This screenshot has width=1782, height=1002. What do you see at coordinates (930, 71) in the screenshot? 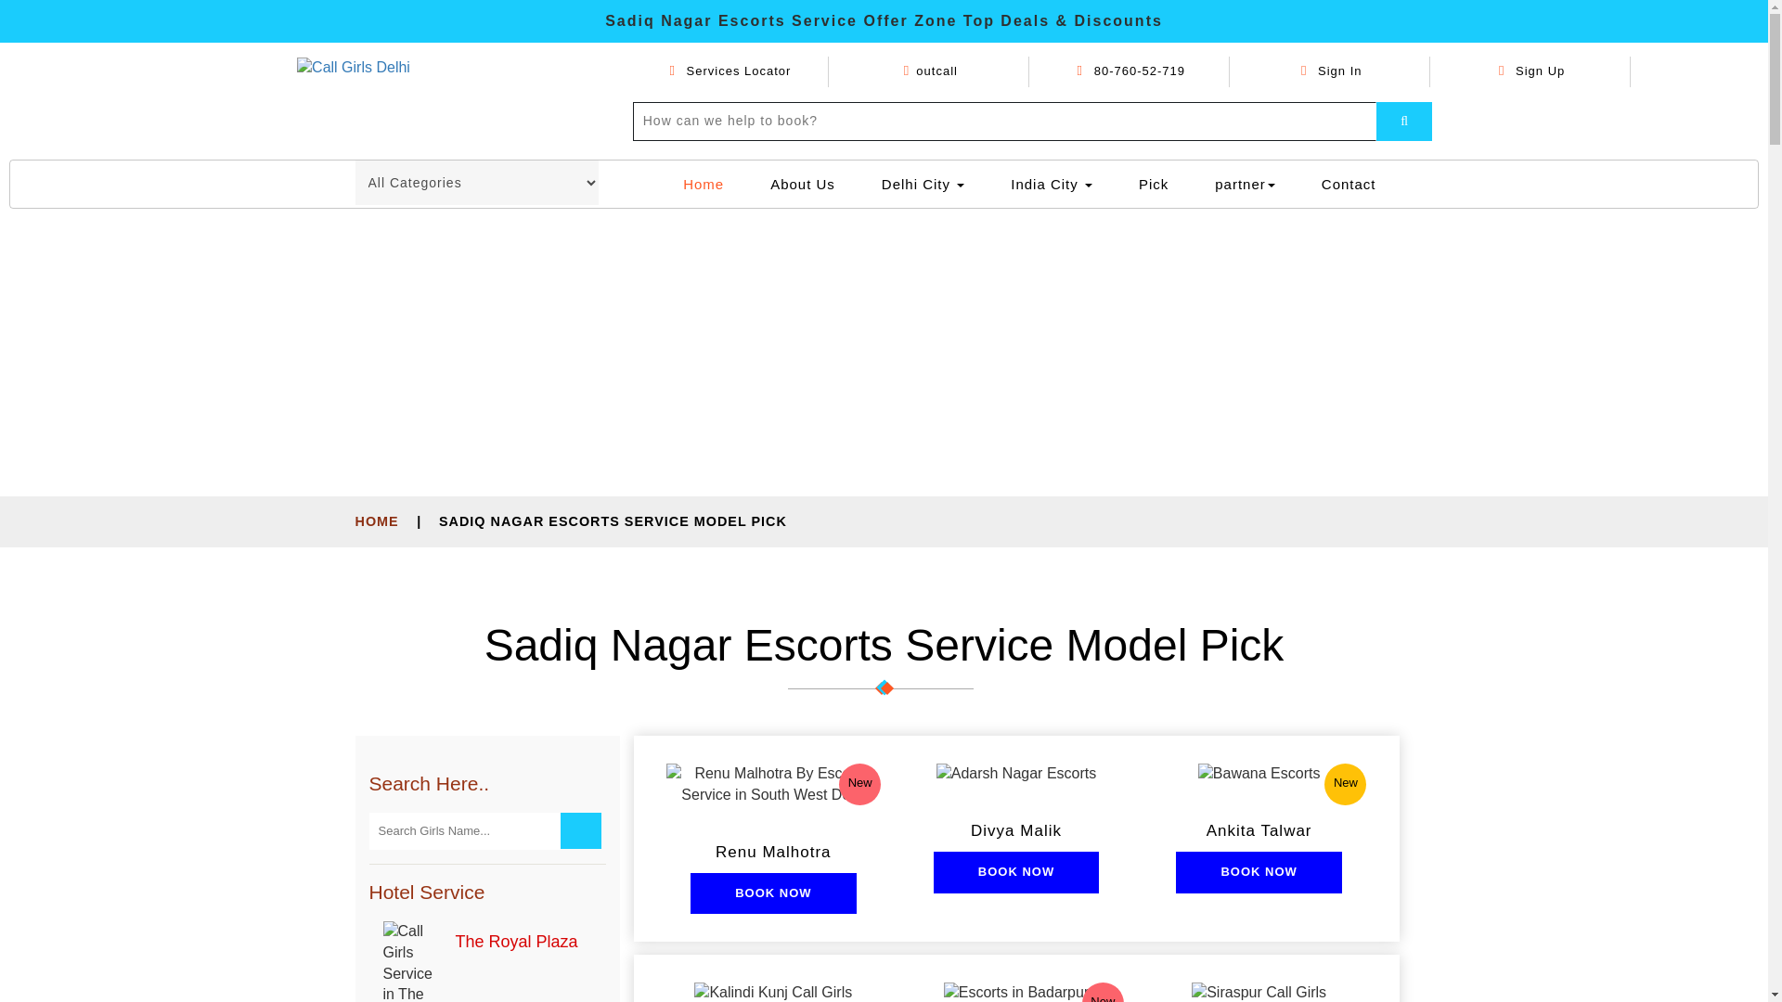
I see `outcall` at bounding box center [930, 71].